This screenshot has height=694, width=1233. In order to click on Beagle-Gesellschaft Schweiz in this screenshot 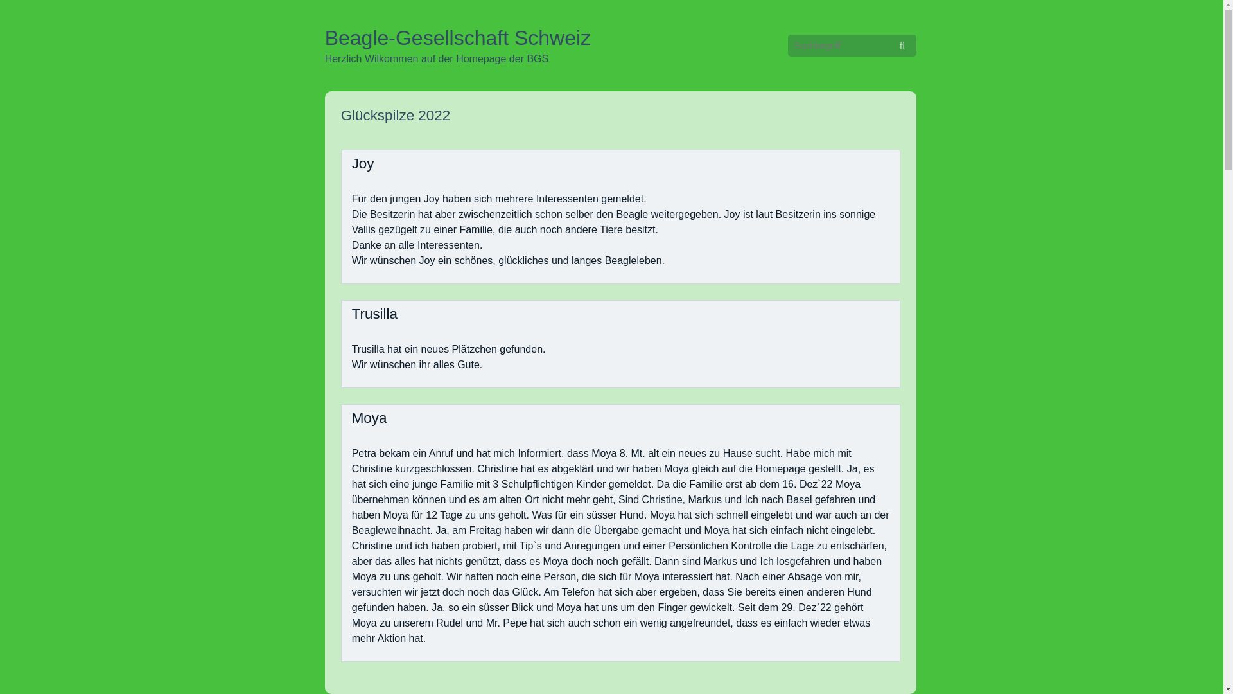, I will do `click(458, 38)`.